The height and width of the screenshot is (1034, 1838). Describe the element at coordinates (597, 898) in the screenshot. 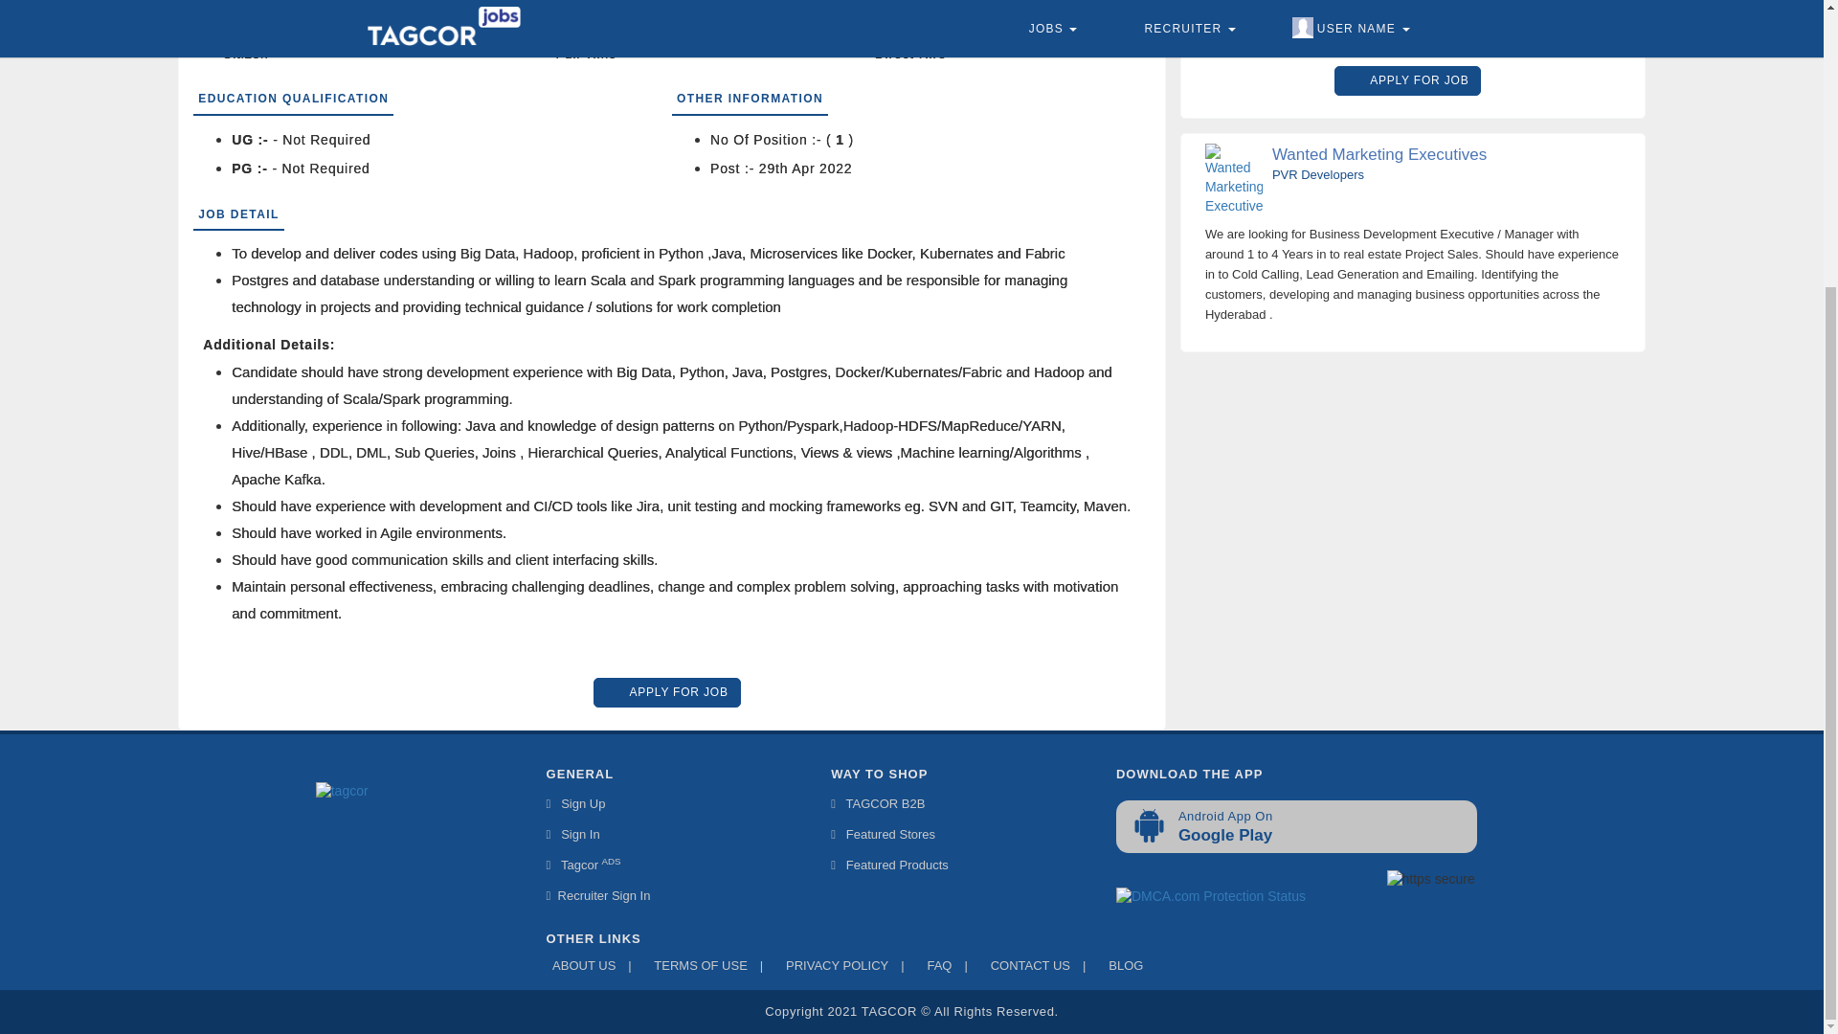

I see ` Recruiter Sign In` at that location.